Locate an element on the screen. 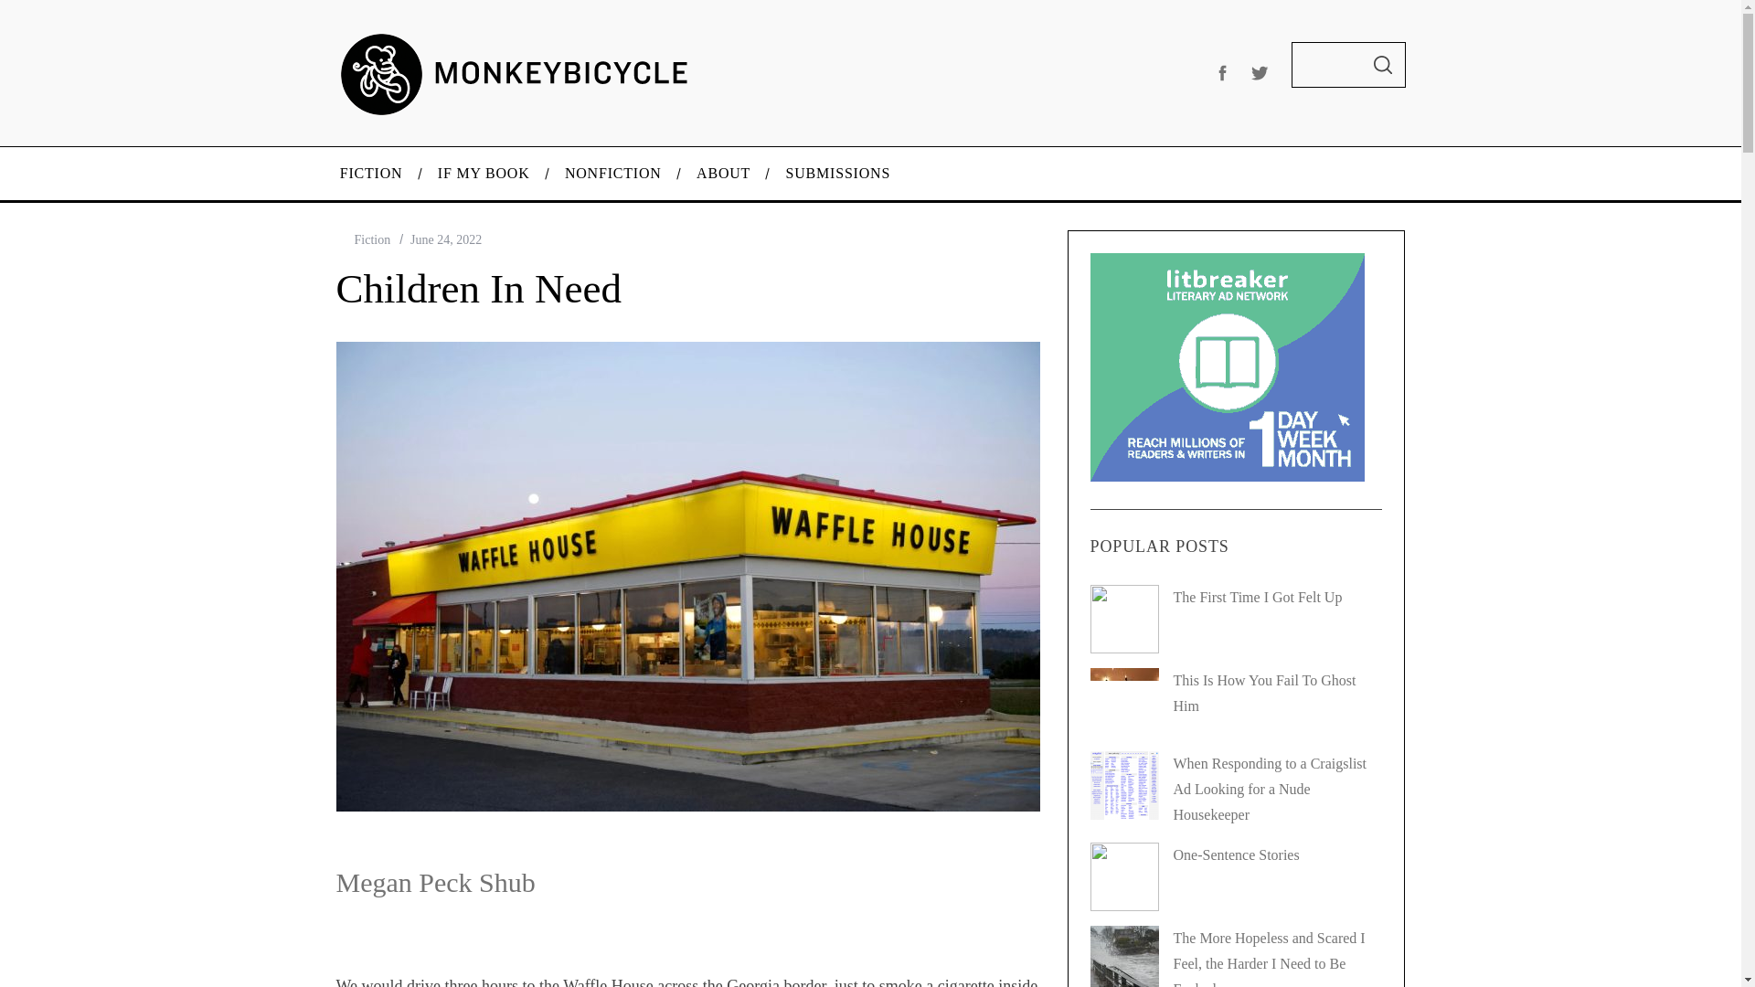 This screenshot has height=987, width=1755. SEARCH is located at coordinates (1382, 65).